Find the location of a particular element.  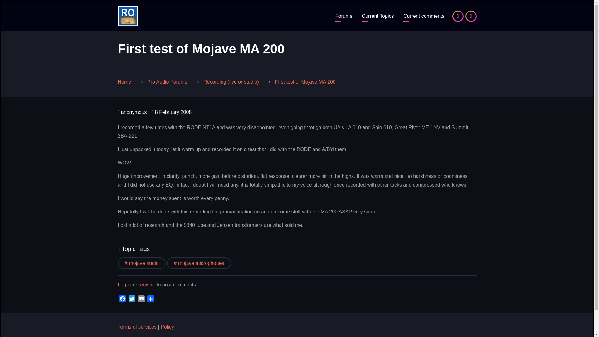

mojave microphones is located at coordinates (199, 263).